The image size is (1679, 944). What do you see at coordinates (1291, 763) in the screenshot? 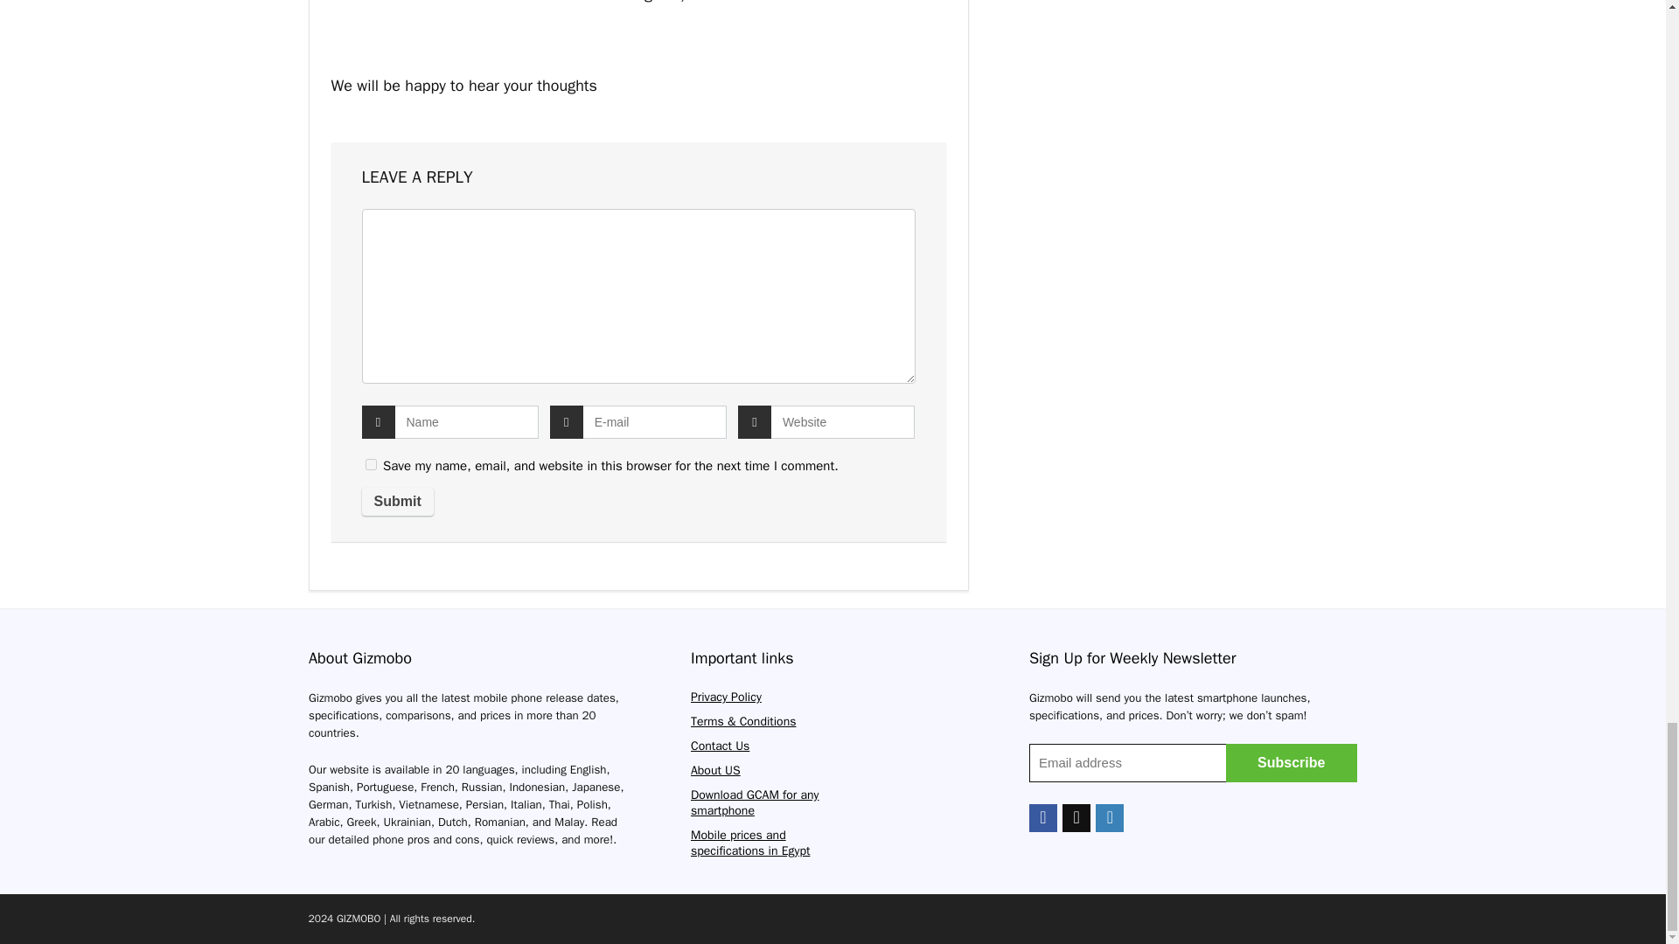
I see `Subscribe` at bounding box center [1291, 763].